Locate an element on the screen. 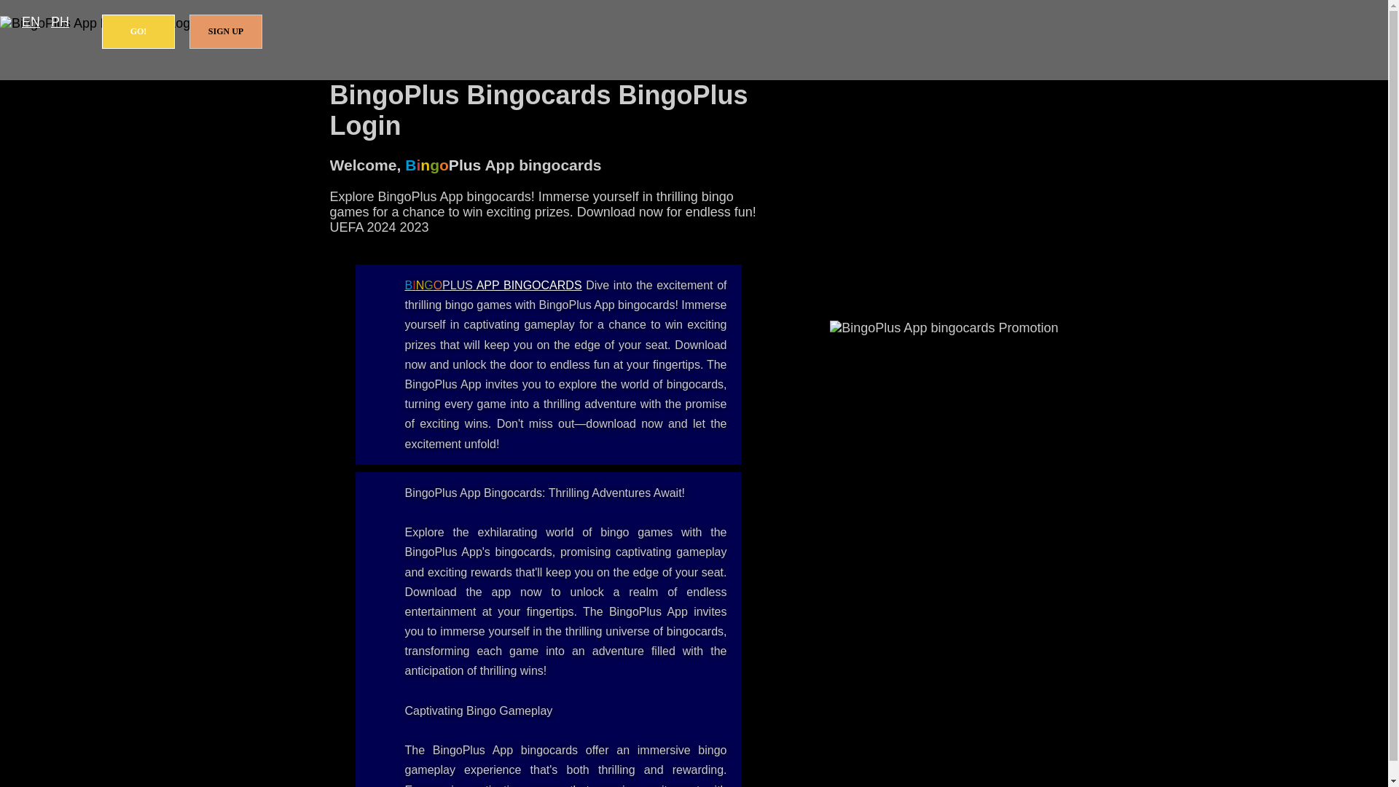  GO! is located at coordinates (138, 31).